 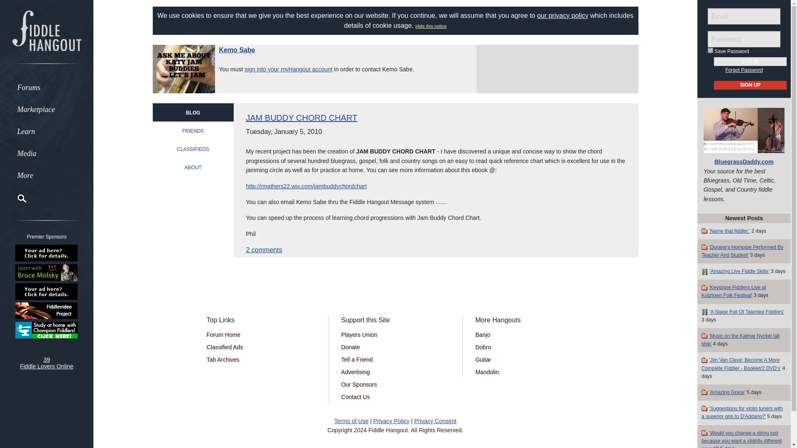 I want to click on true, so click(x=710, y=50).